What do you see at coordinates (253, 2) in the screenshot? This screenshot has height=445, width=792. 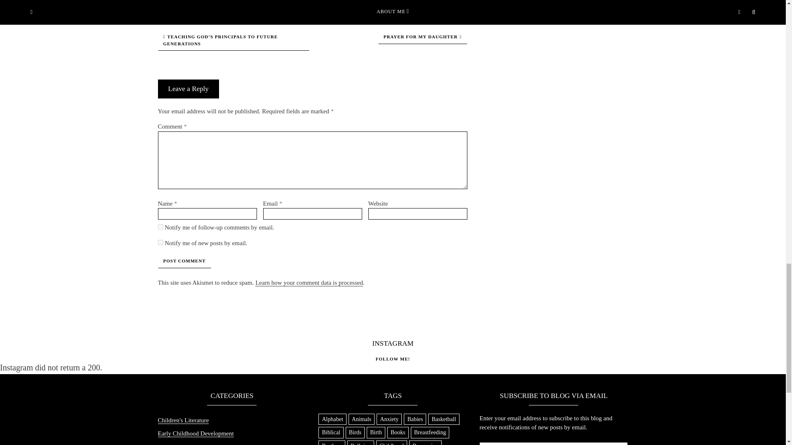 I see `ARLENE ABUNDIS` at bounding box center [253, 2].